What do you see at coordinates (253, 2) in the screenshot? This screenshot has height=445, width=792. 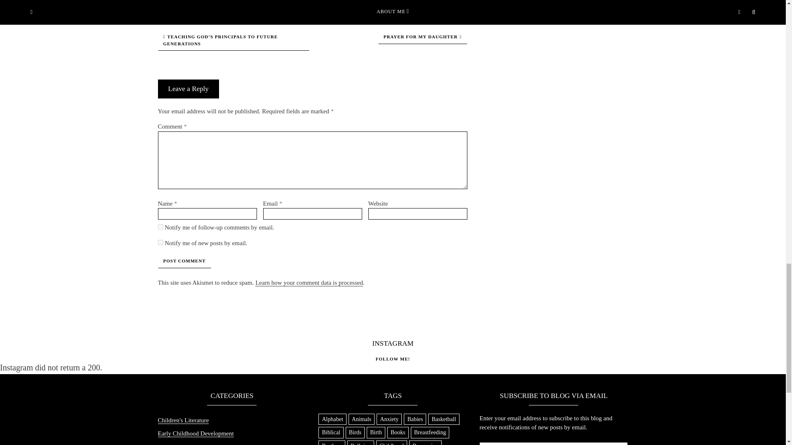 I see `ARLENE ABUNDIS` at bounding box center [253, 2].